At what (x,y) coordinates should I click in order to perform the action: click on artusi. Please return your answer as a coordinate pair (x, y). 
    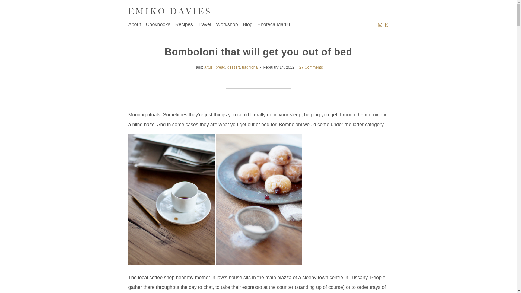
    Looking at the image, I should click on (208, 67).